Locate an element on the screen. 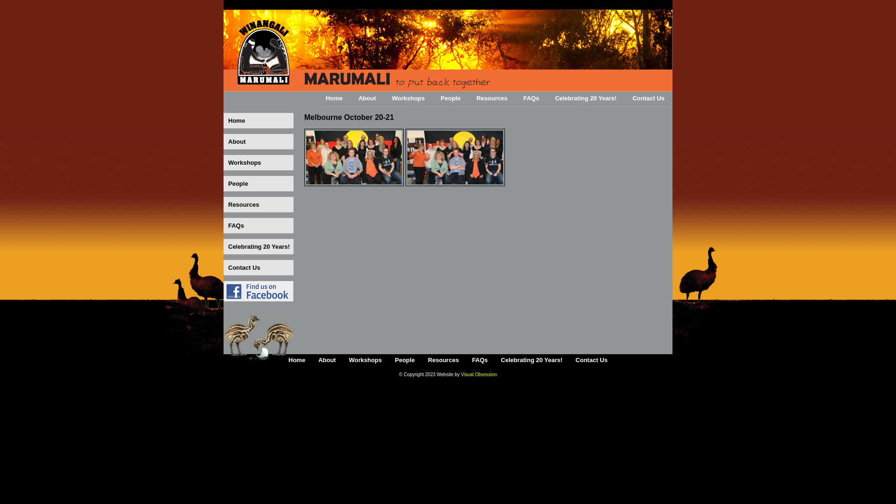  Workshops is located at coordinates (366, 360).